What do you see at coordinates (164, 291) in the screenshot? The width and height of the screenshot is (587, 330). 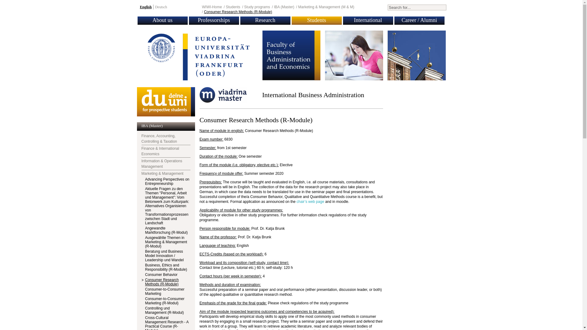 I see `Consumer-to-Consumer Marketing` at bounding box center [164, 291].